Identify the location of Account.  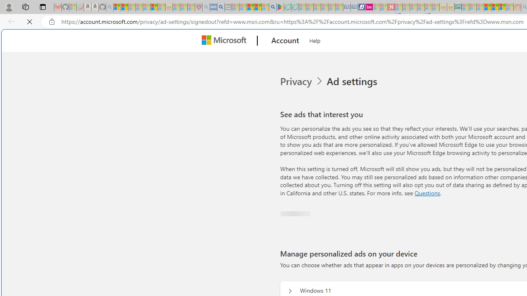
(285, 41).